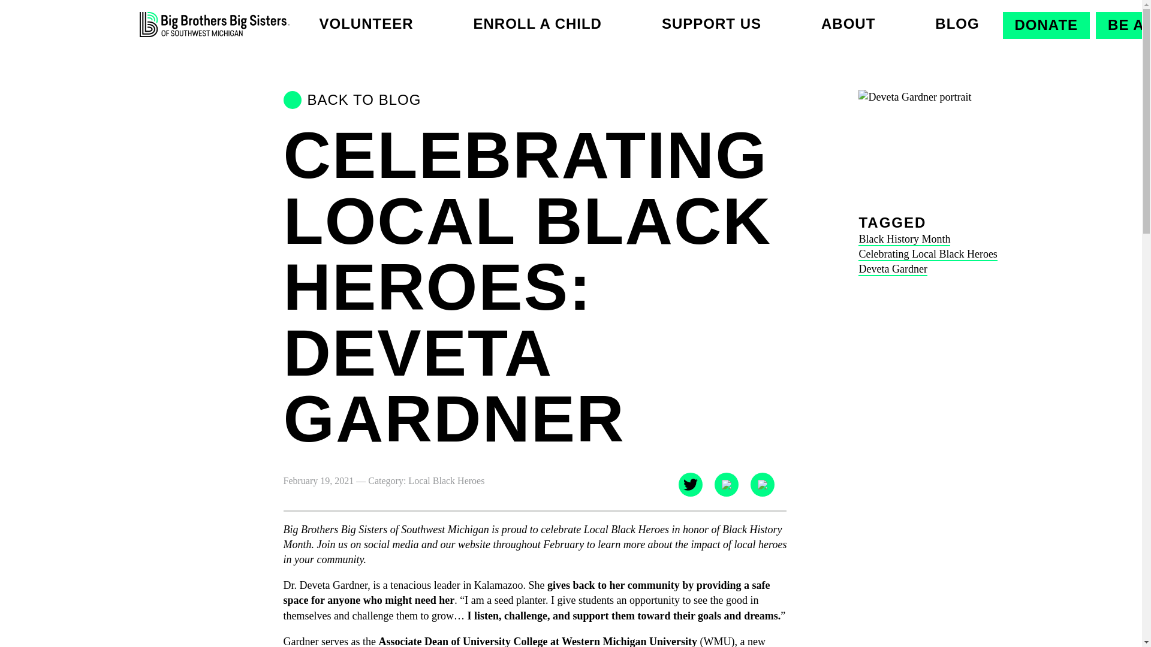  Describe the element at coordinates (904, 238) in the screenshot. I see `Black History Month` at that location.